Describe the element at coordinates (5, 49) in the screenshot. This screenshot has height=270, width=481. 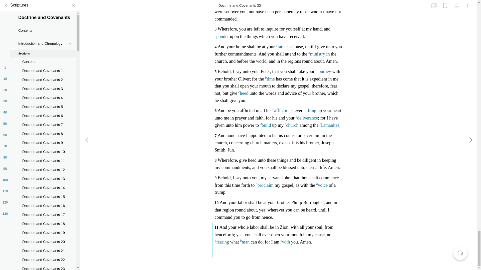
I see `110` at that location.